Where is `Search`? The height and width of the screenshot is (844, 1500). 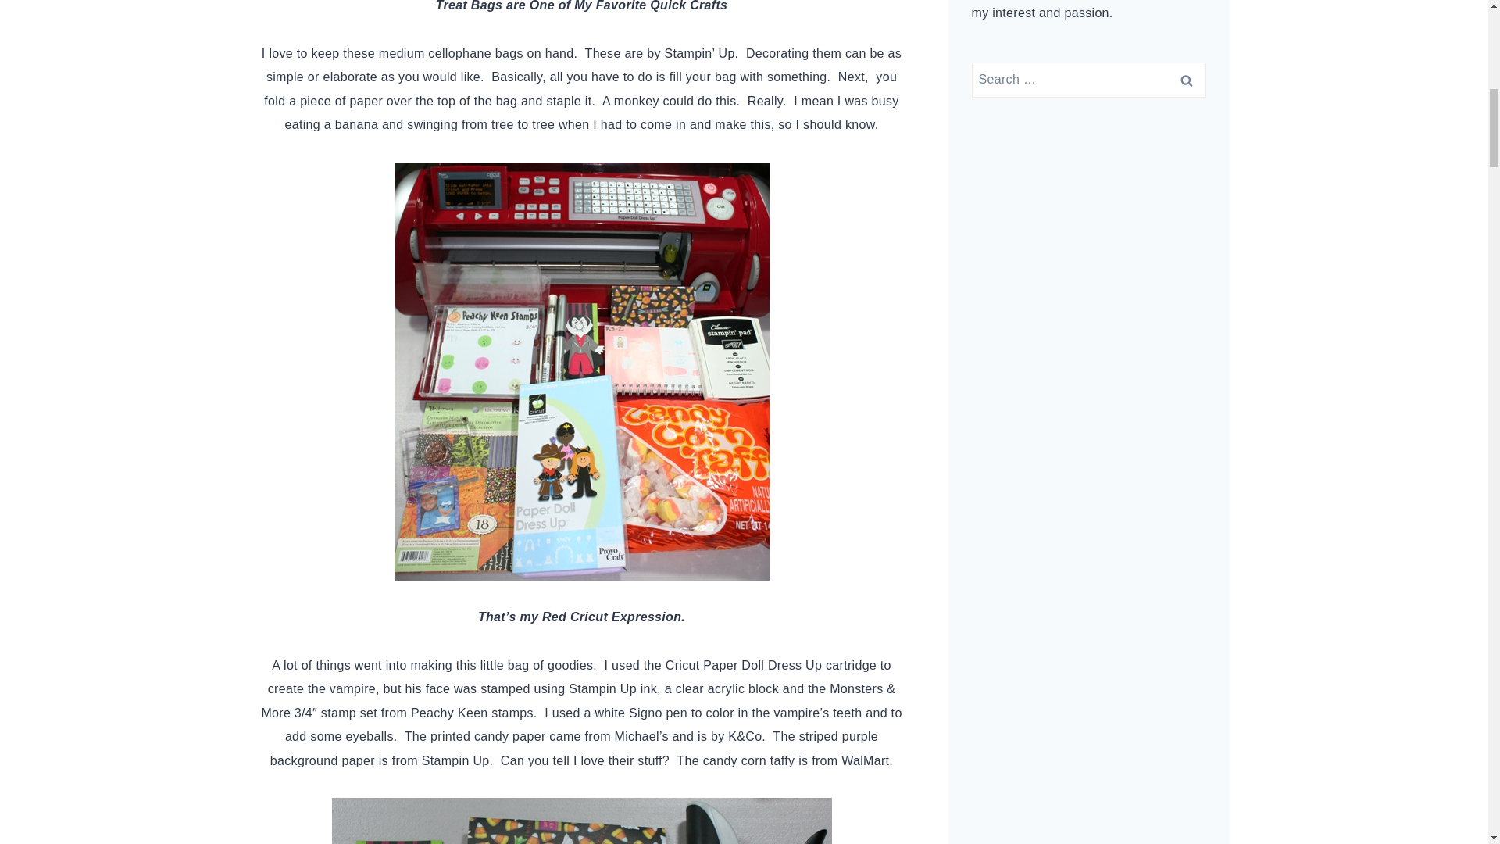 Search is located at coordinates (1186, 80).